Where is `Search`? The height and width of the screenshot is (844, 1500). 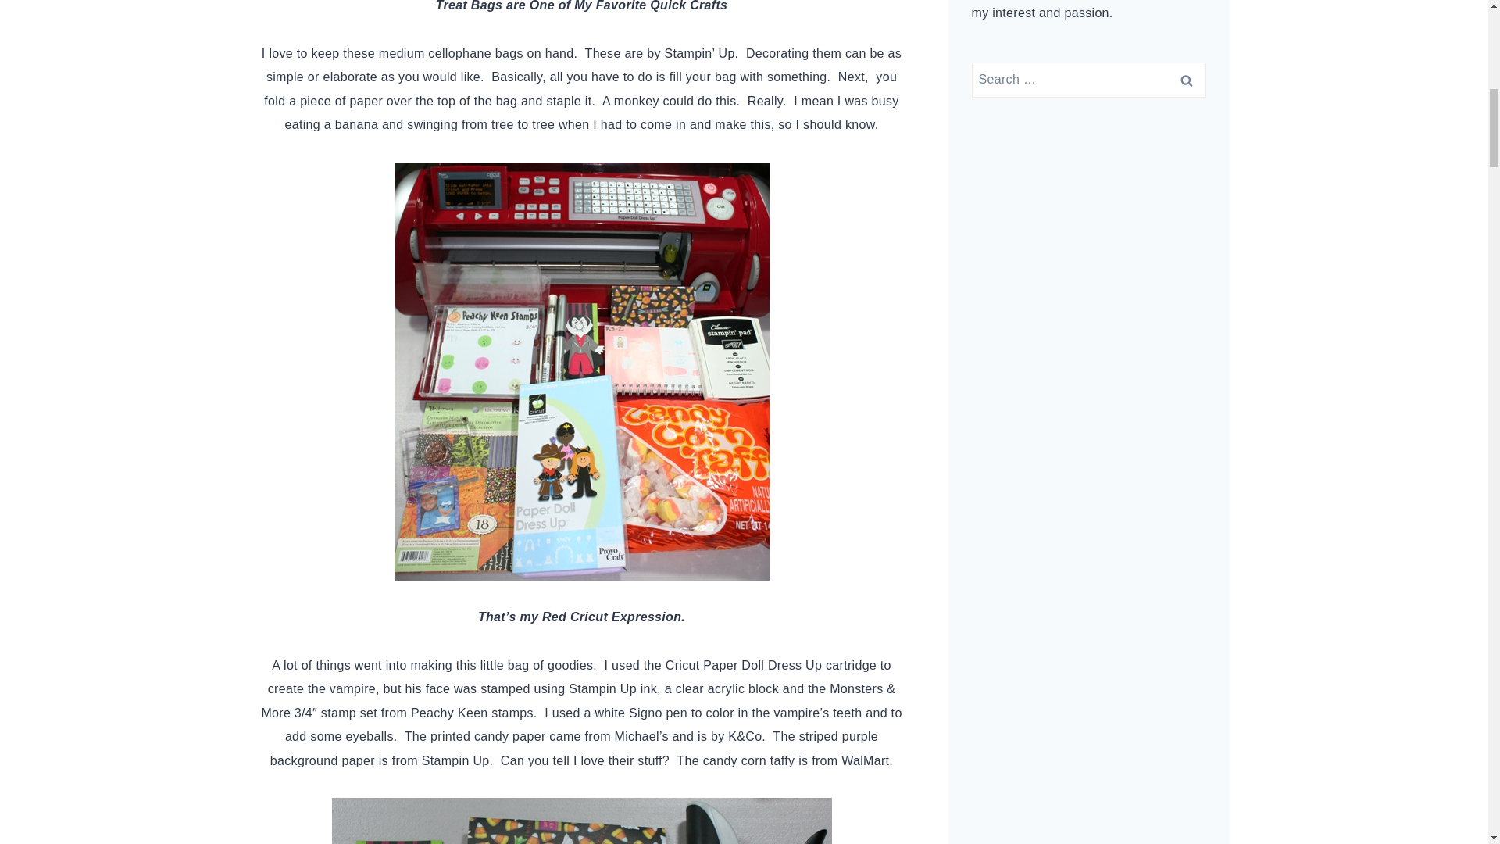 Search is located at coordinates (1186, 80).